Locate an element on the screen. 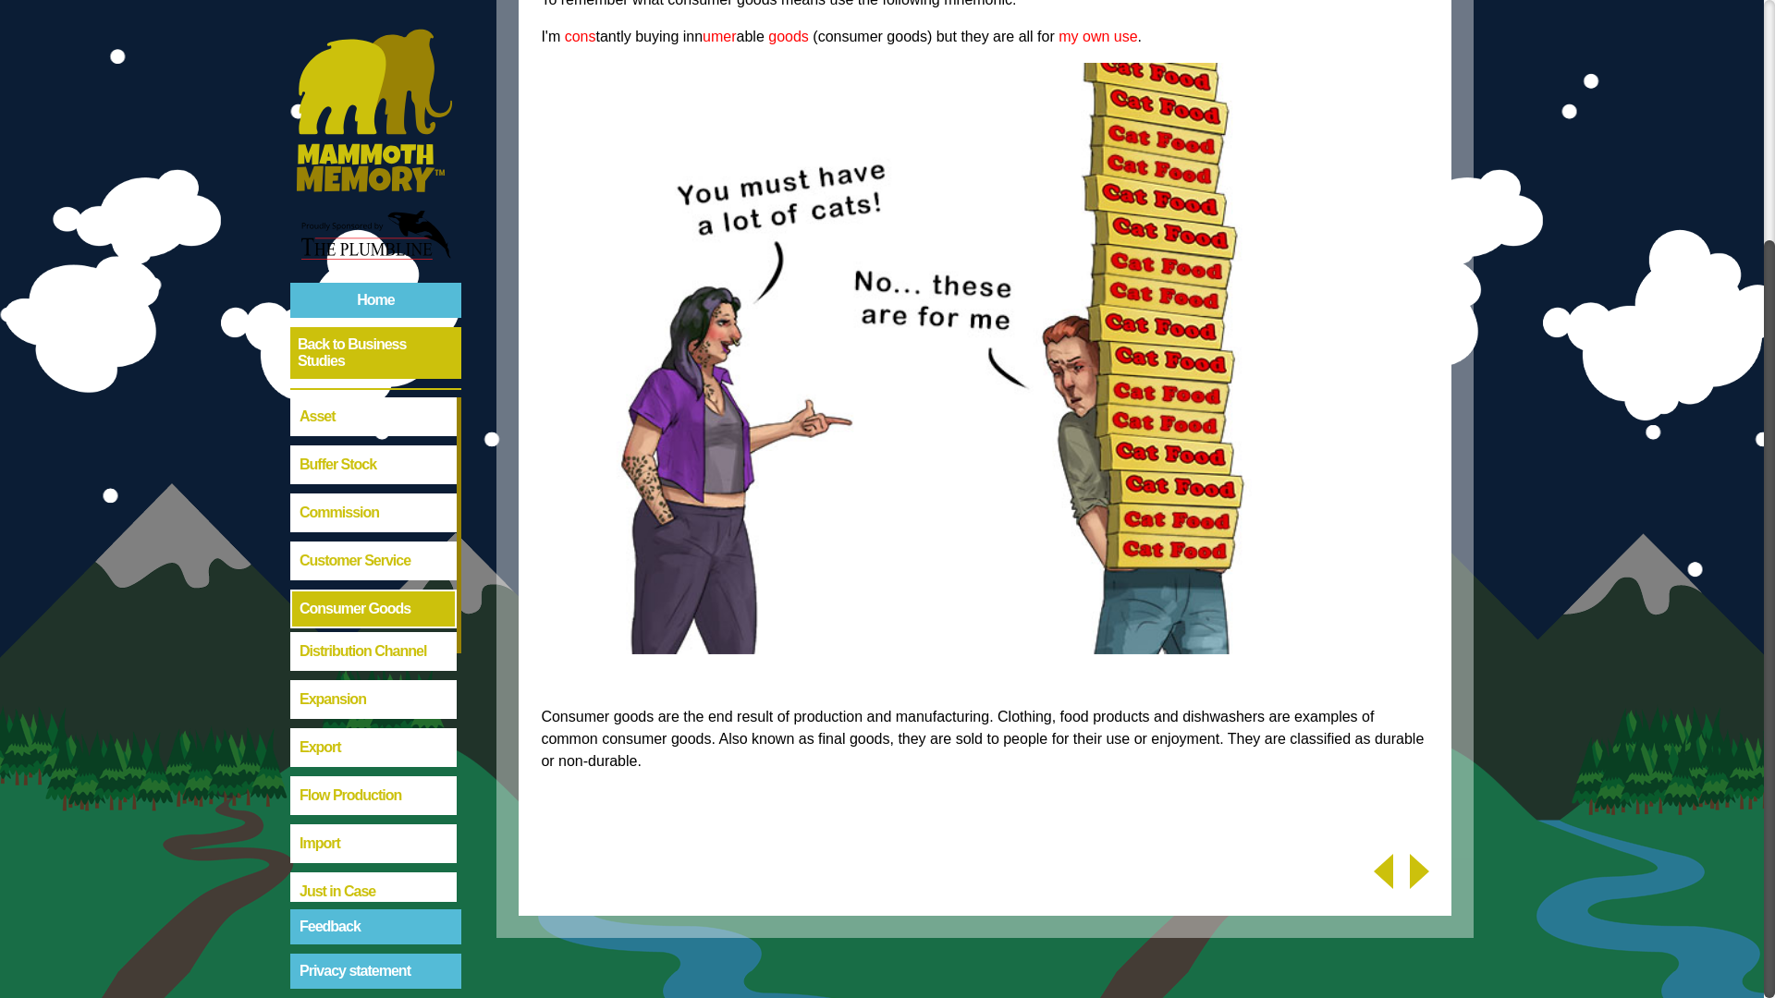  Asset is located at coordinates (373, 100).